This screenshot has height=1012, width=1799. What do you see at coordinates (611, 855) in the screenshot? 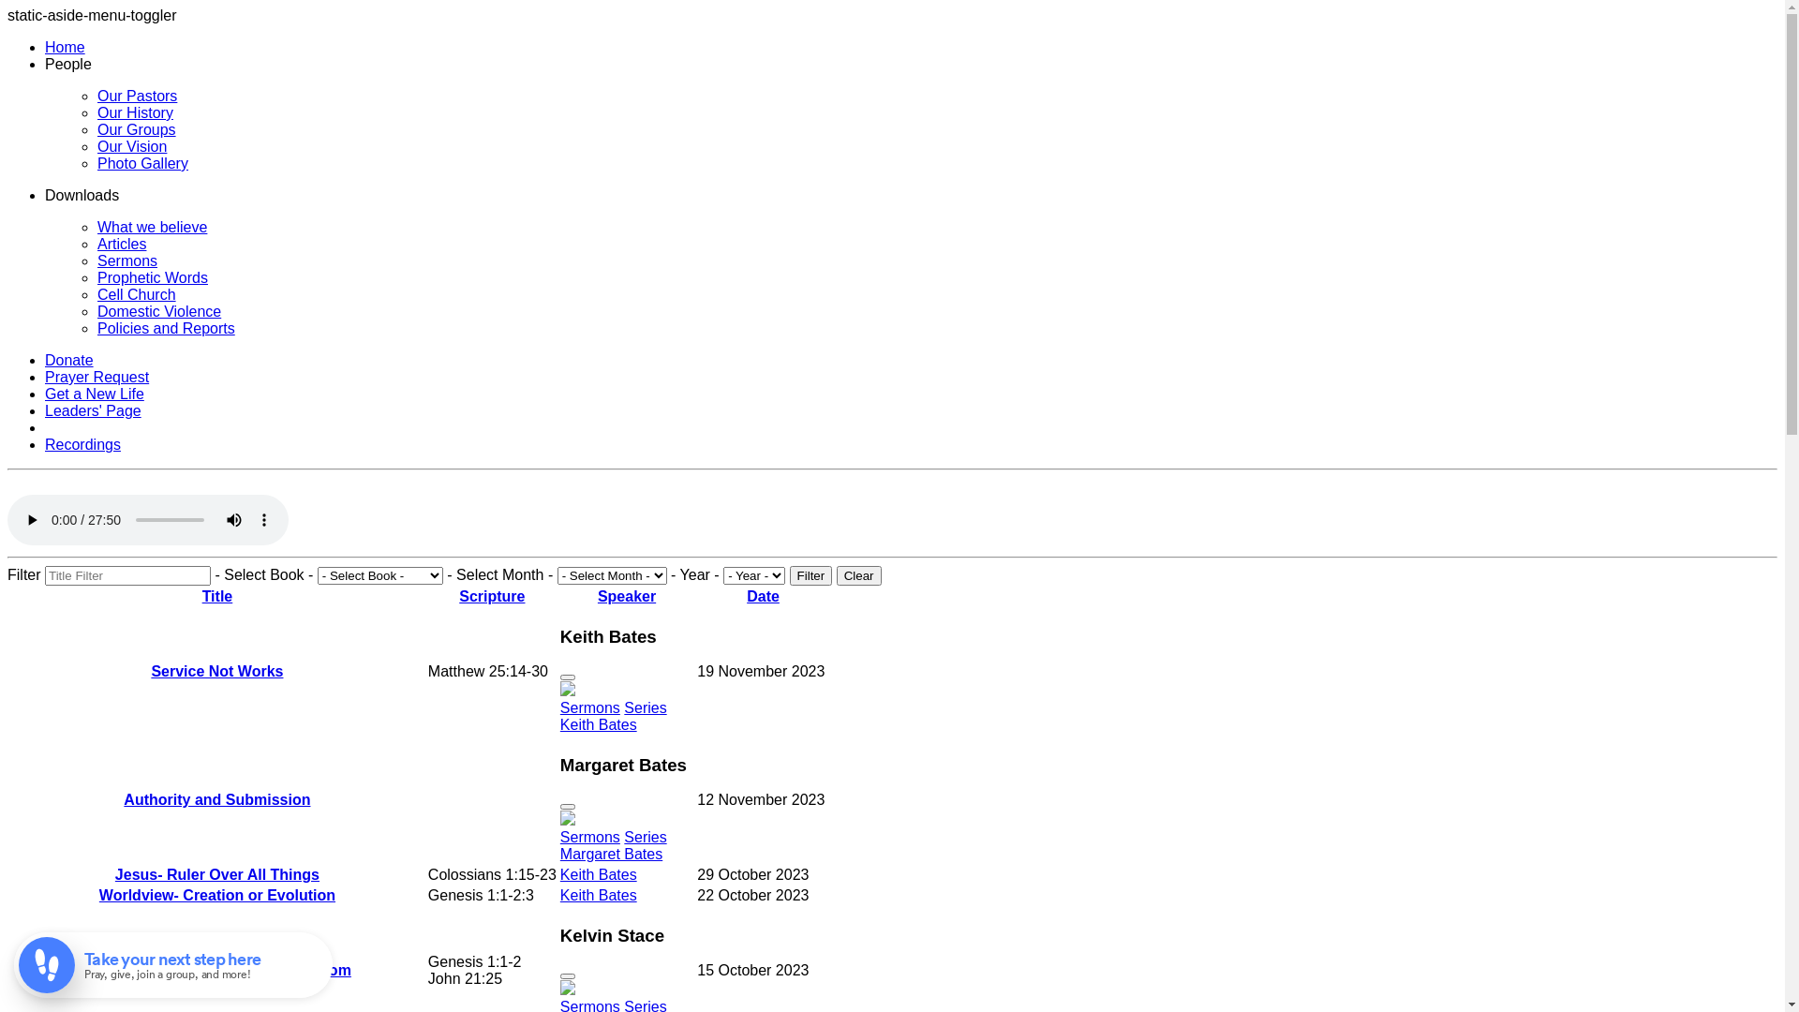
I see `Margaret Bates` at bounding box center [611, 855].